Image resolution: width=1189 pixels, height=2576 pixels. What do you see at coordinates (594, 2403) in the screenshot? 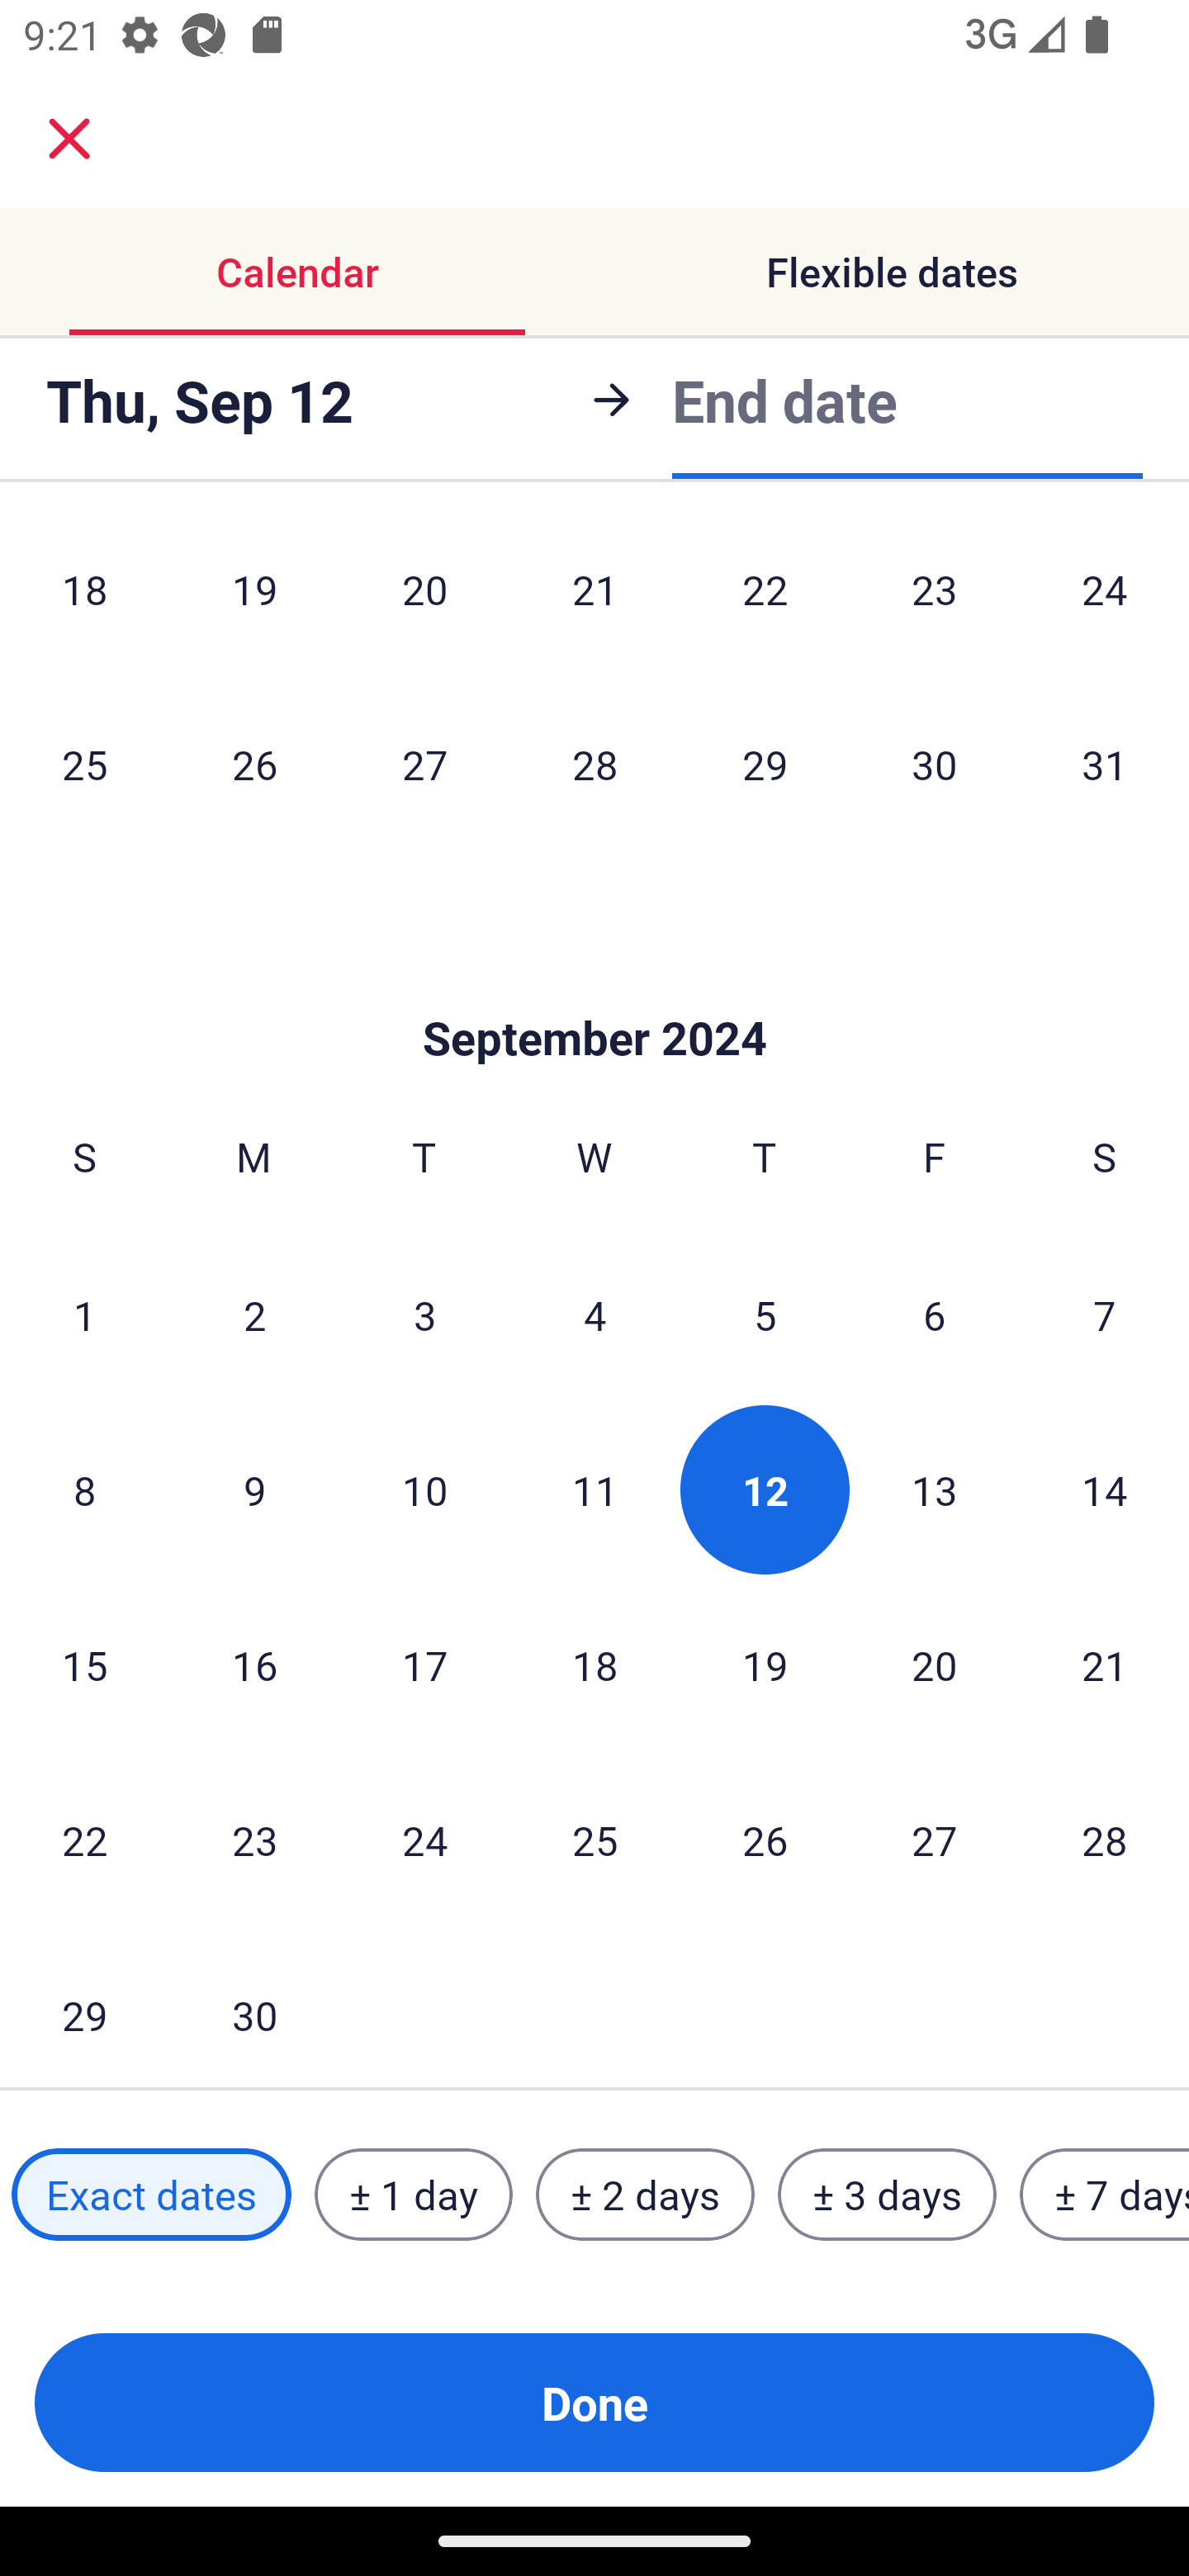
I see `Done` at bounding box center [594, 2403].